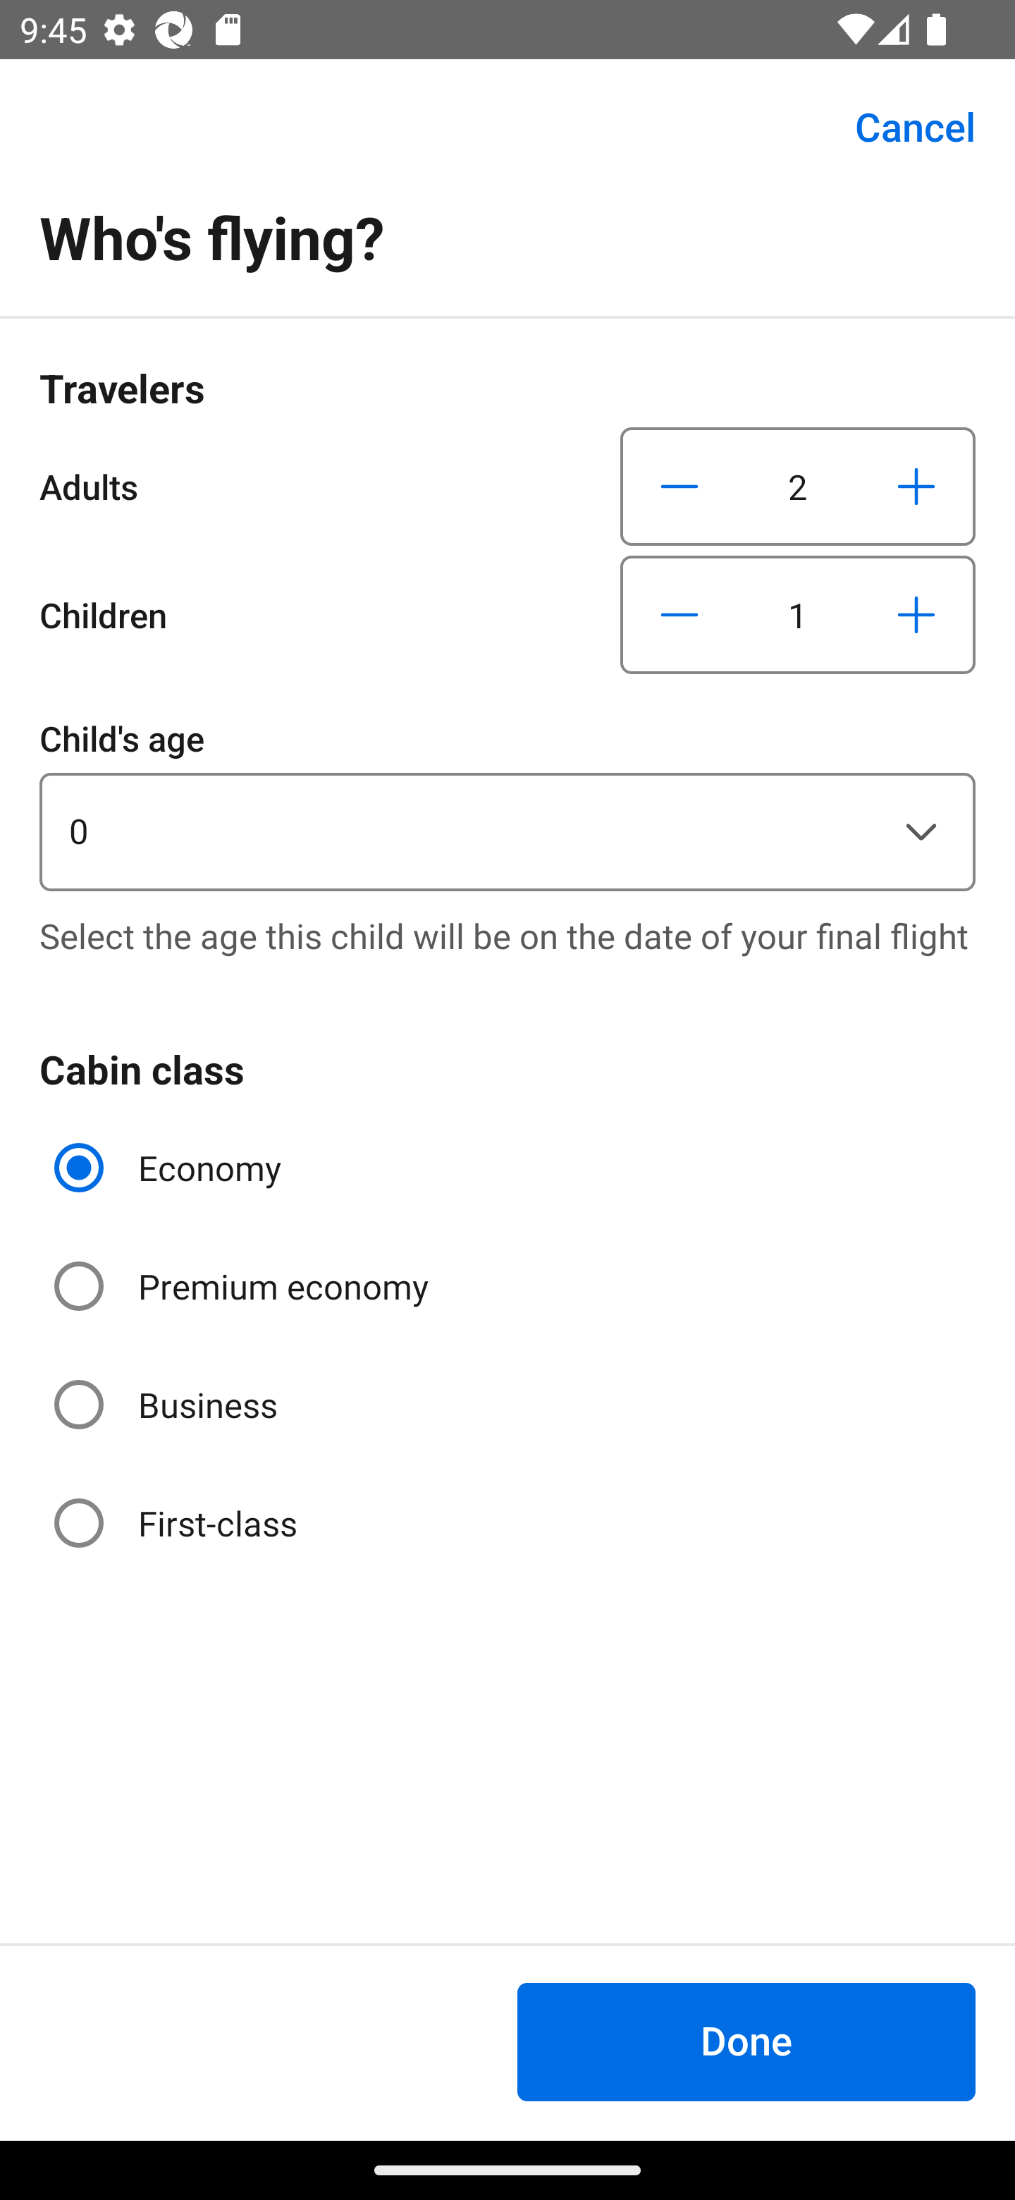 This screenshot has height=2200, width=1015. What do you see at coordinates (916, 486) in the screenshot?
I see `Increase` at bounding box center [916, 486].